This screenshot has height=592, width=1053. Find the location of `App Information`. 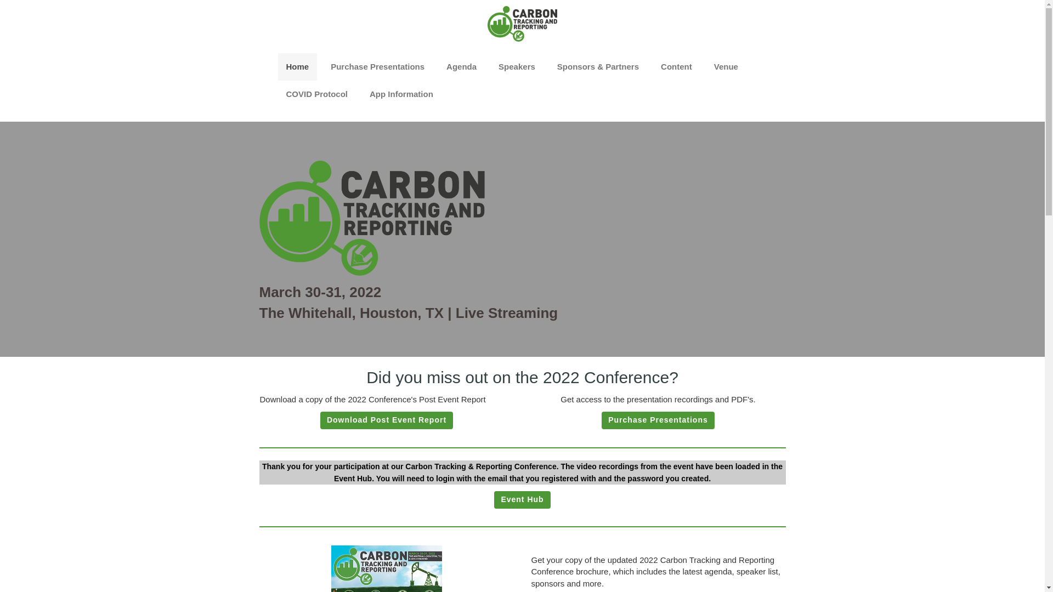

App Information is located at coordinates (401, 94).